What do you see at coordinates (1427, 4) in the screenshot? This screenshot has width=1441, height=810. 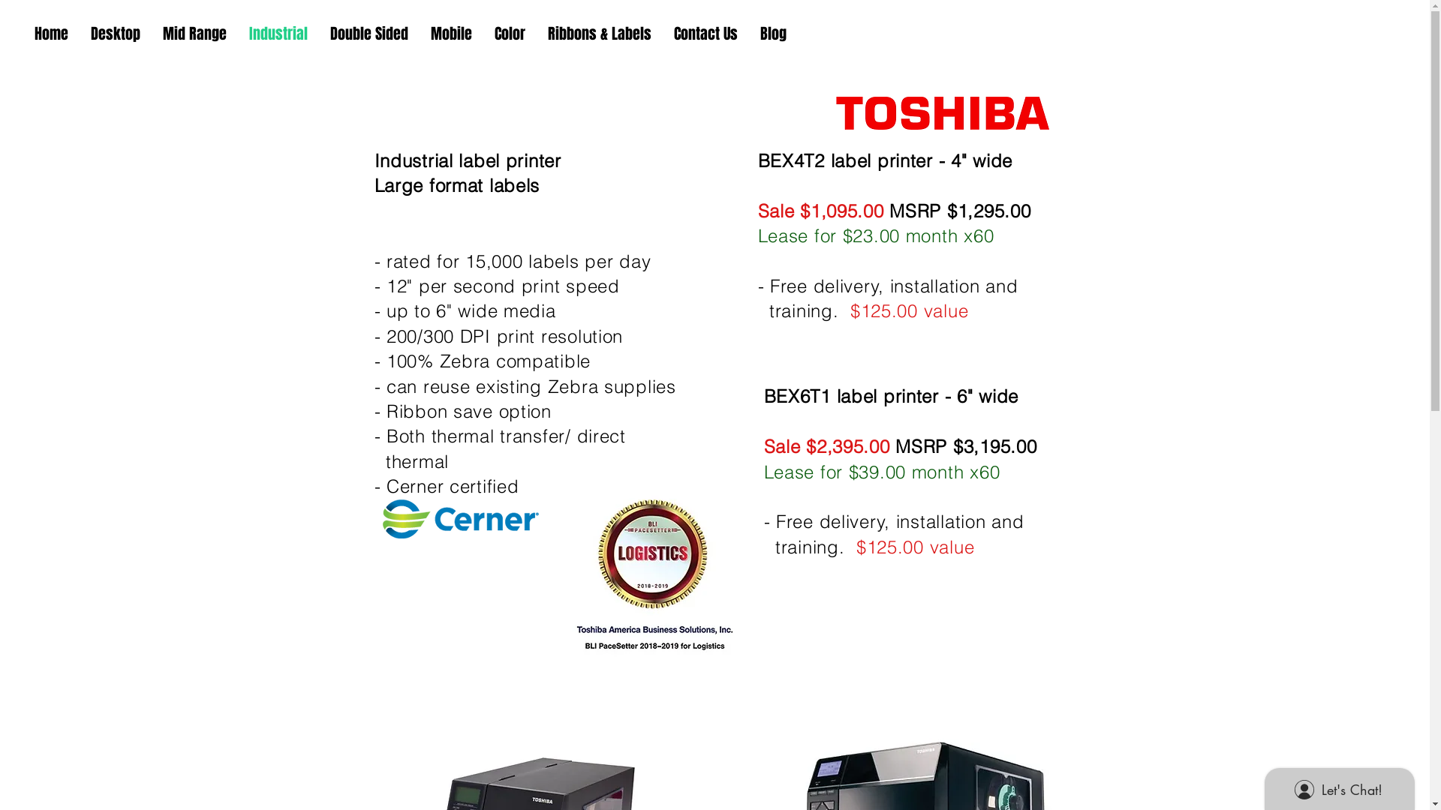 I see `TWIPLA (Visitor Analytics)` at bounding box center [1427, 4].